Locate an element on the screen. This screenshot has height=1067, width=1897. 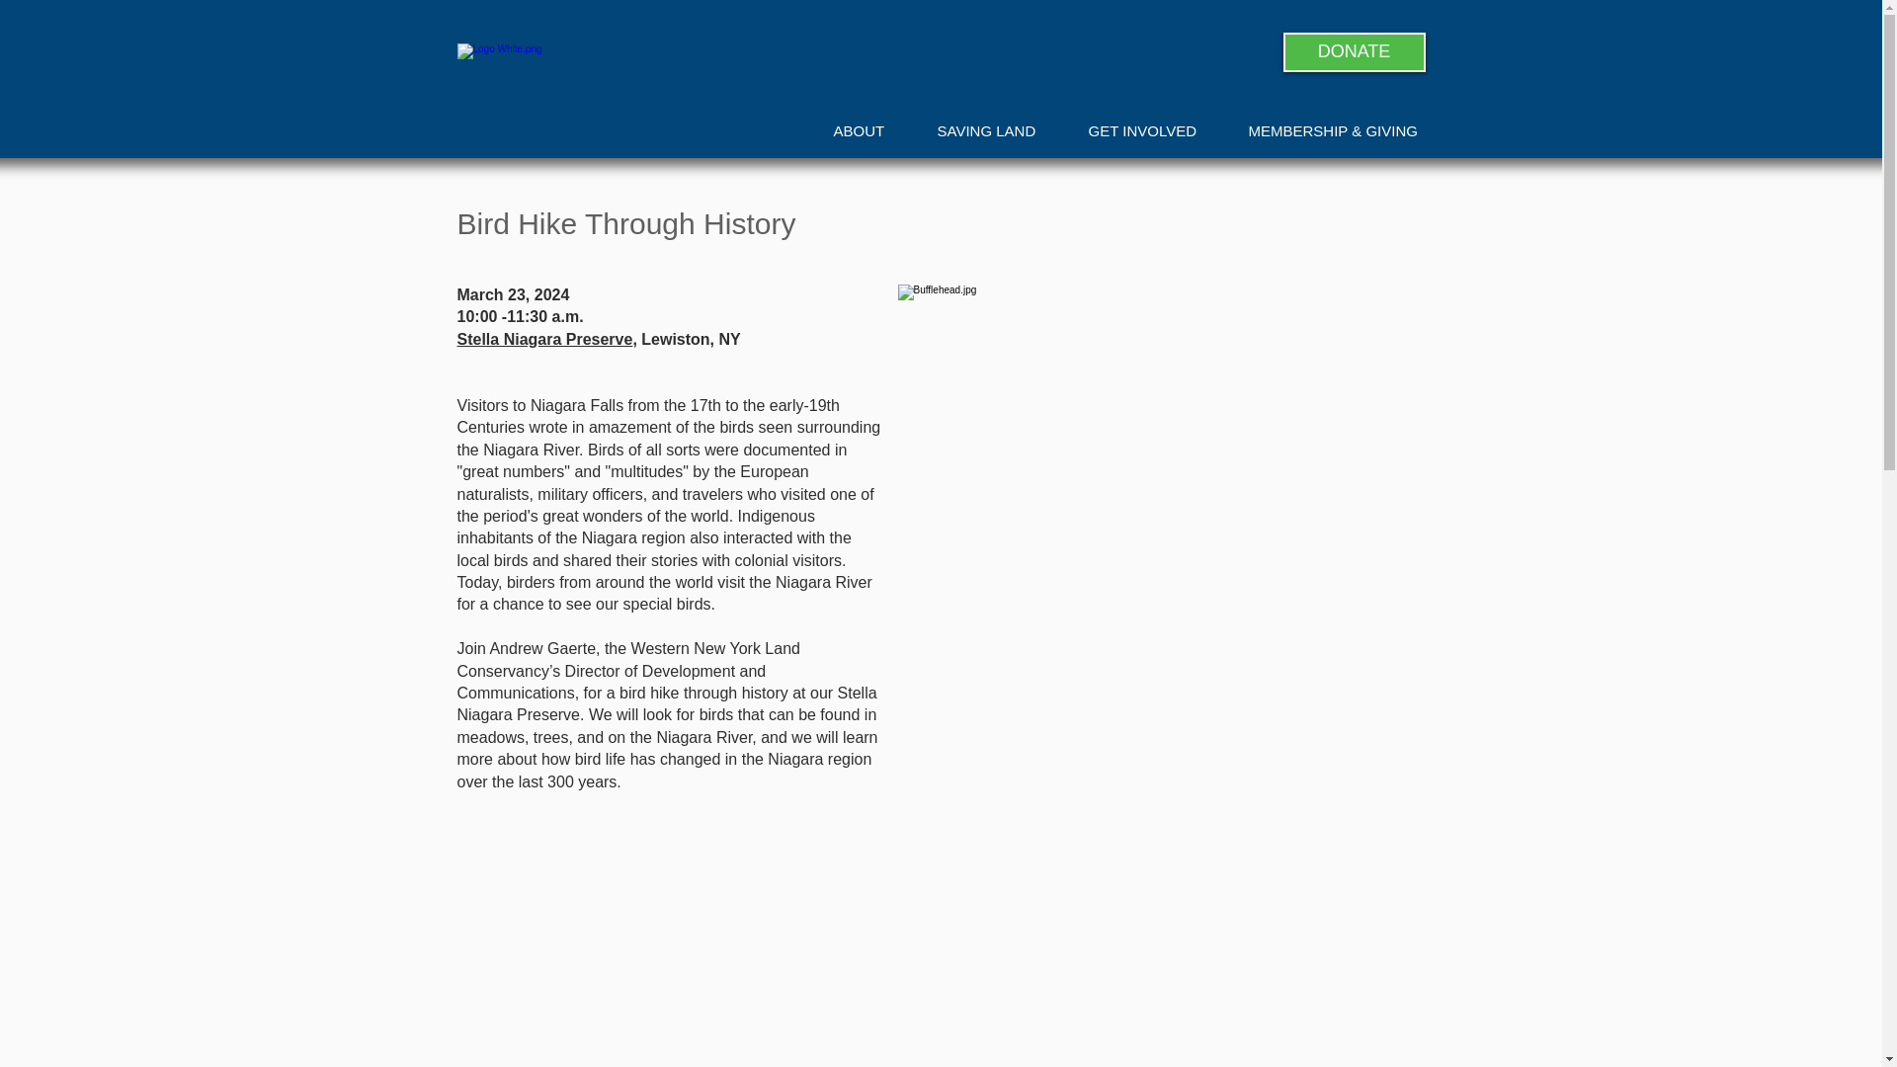
DONATE is located at coordinates (1353, 52).